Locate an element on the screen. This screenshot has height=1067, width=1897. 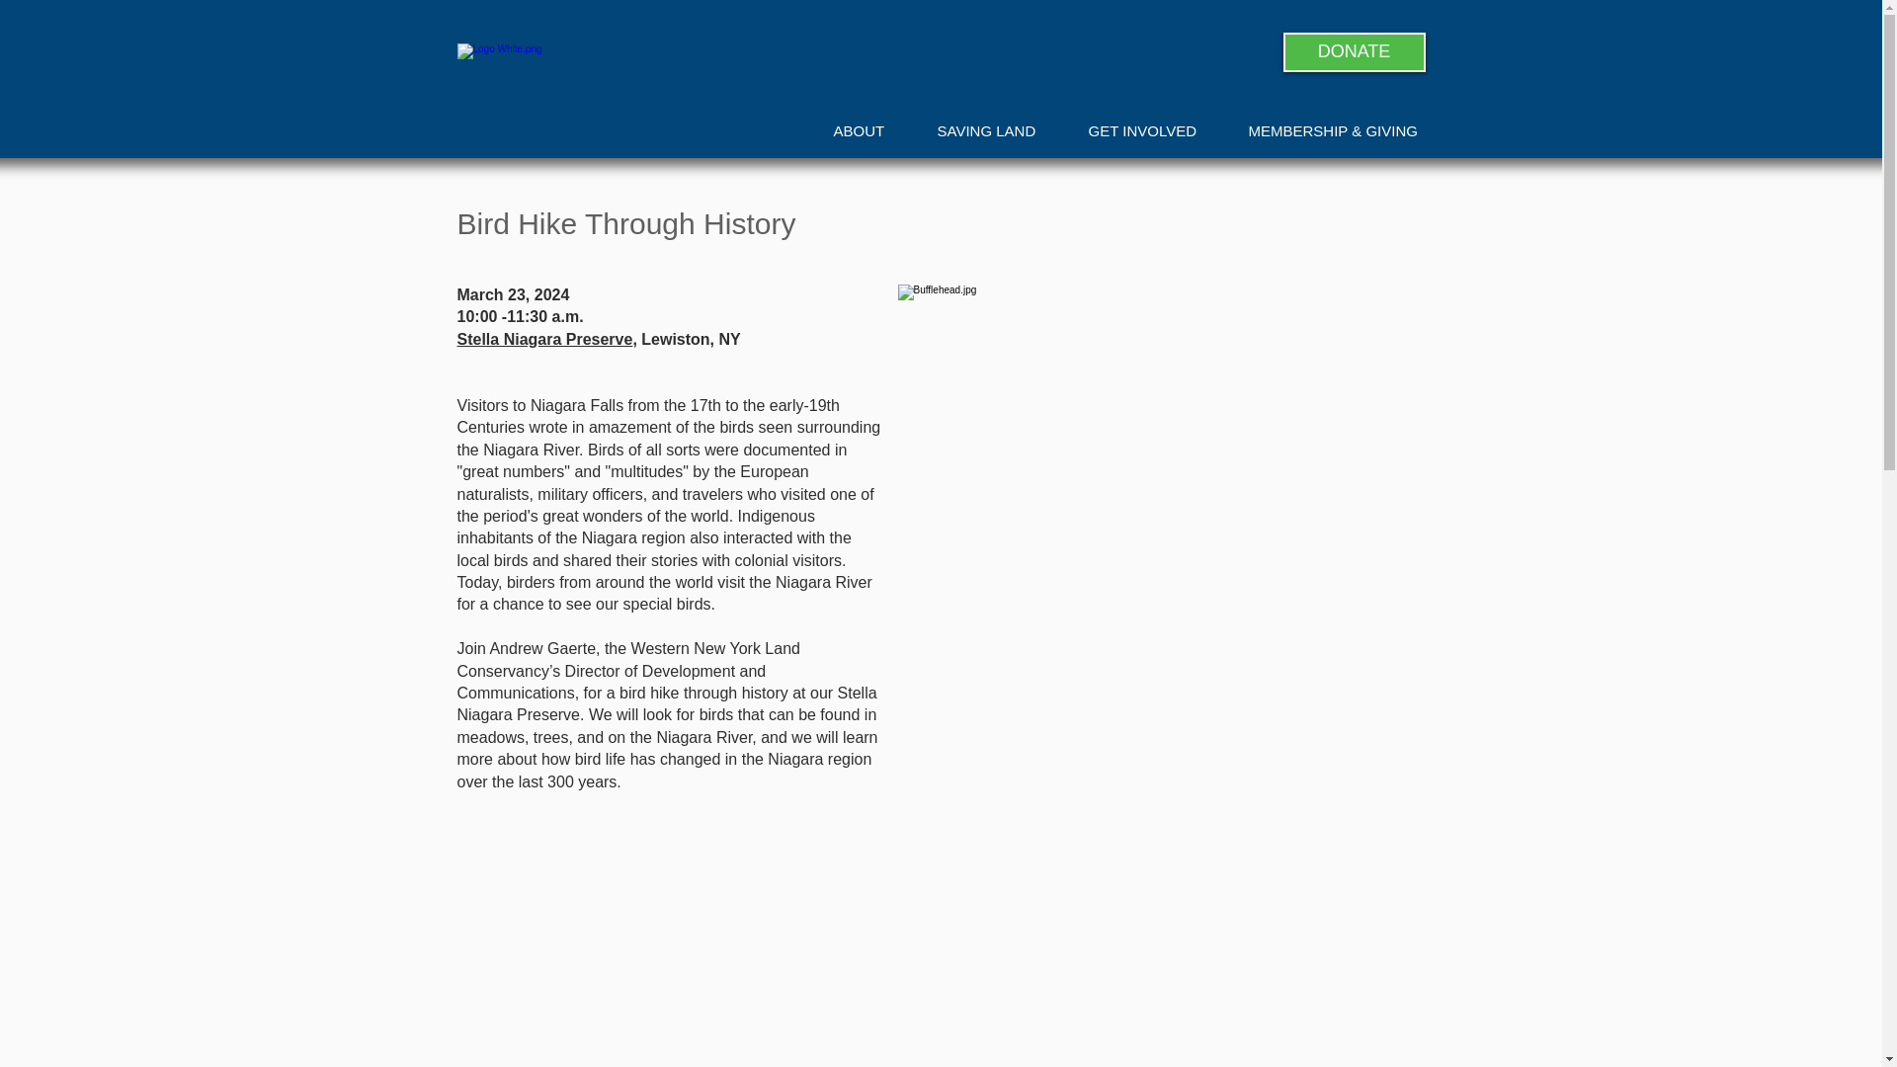
DONATE is located at coordinates (1353, 52).